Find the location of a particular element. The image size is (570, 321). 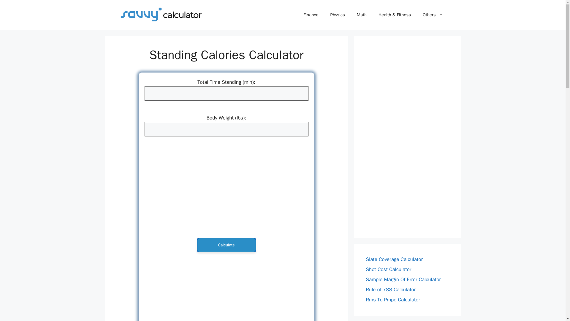

Finance is located at coordinates (311, 15).